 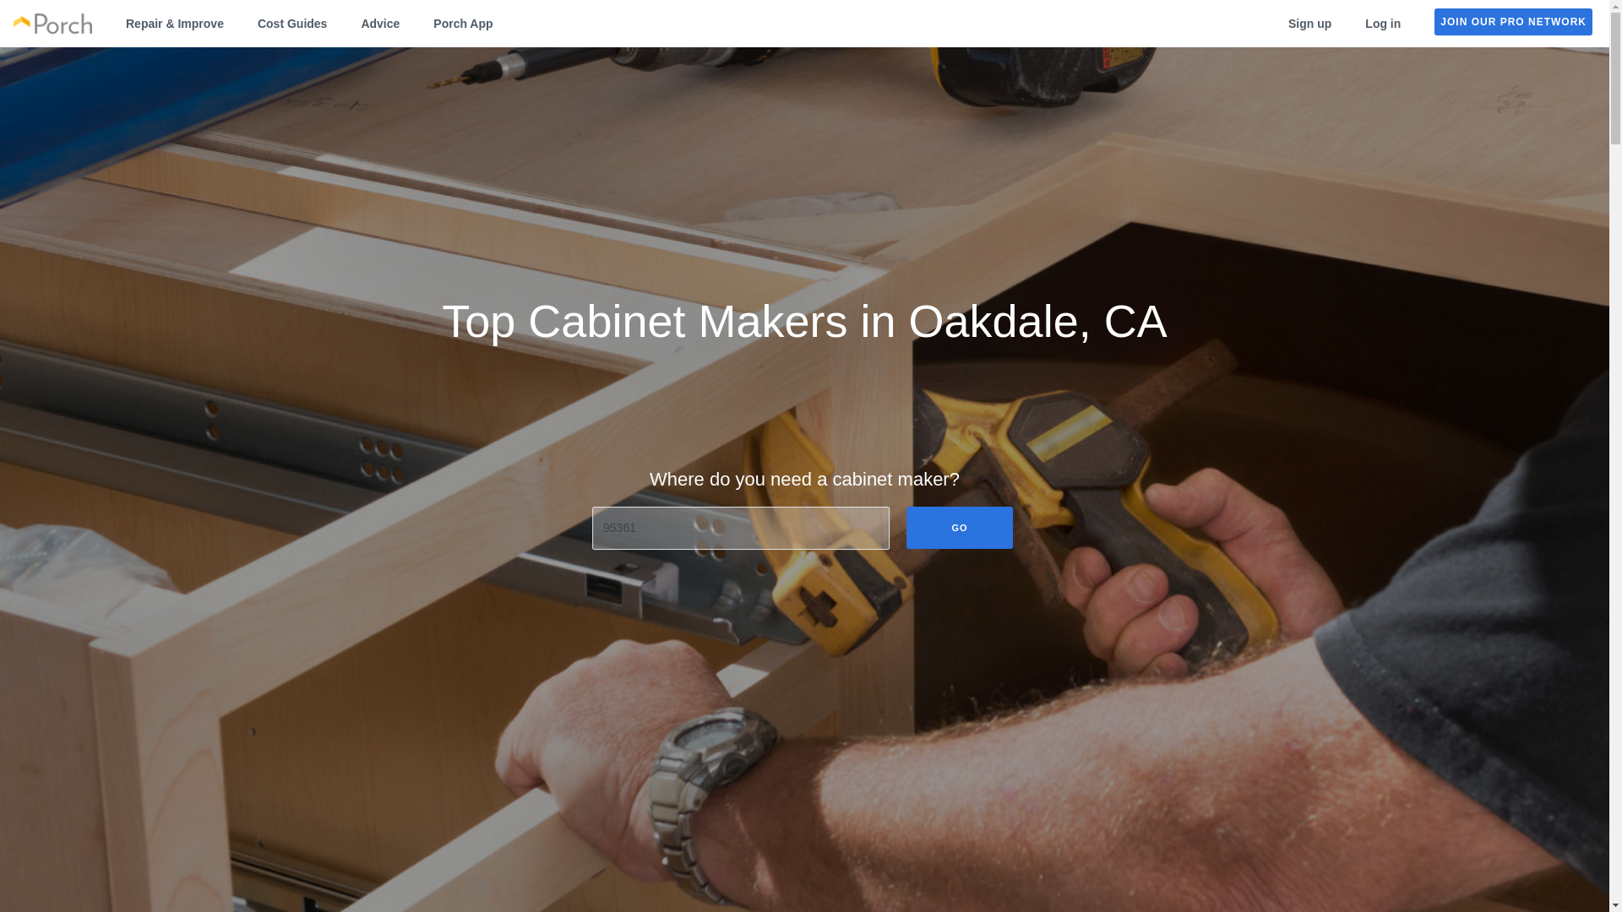 What do you see at coordinates (740, 529) in the screenshot?
I see `95361` at bounding box center [740, 529].